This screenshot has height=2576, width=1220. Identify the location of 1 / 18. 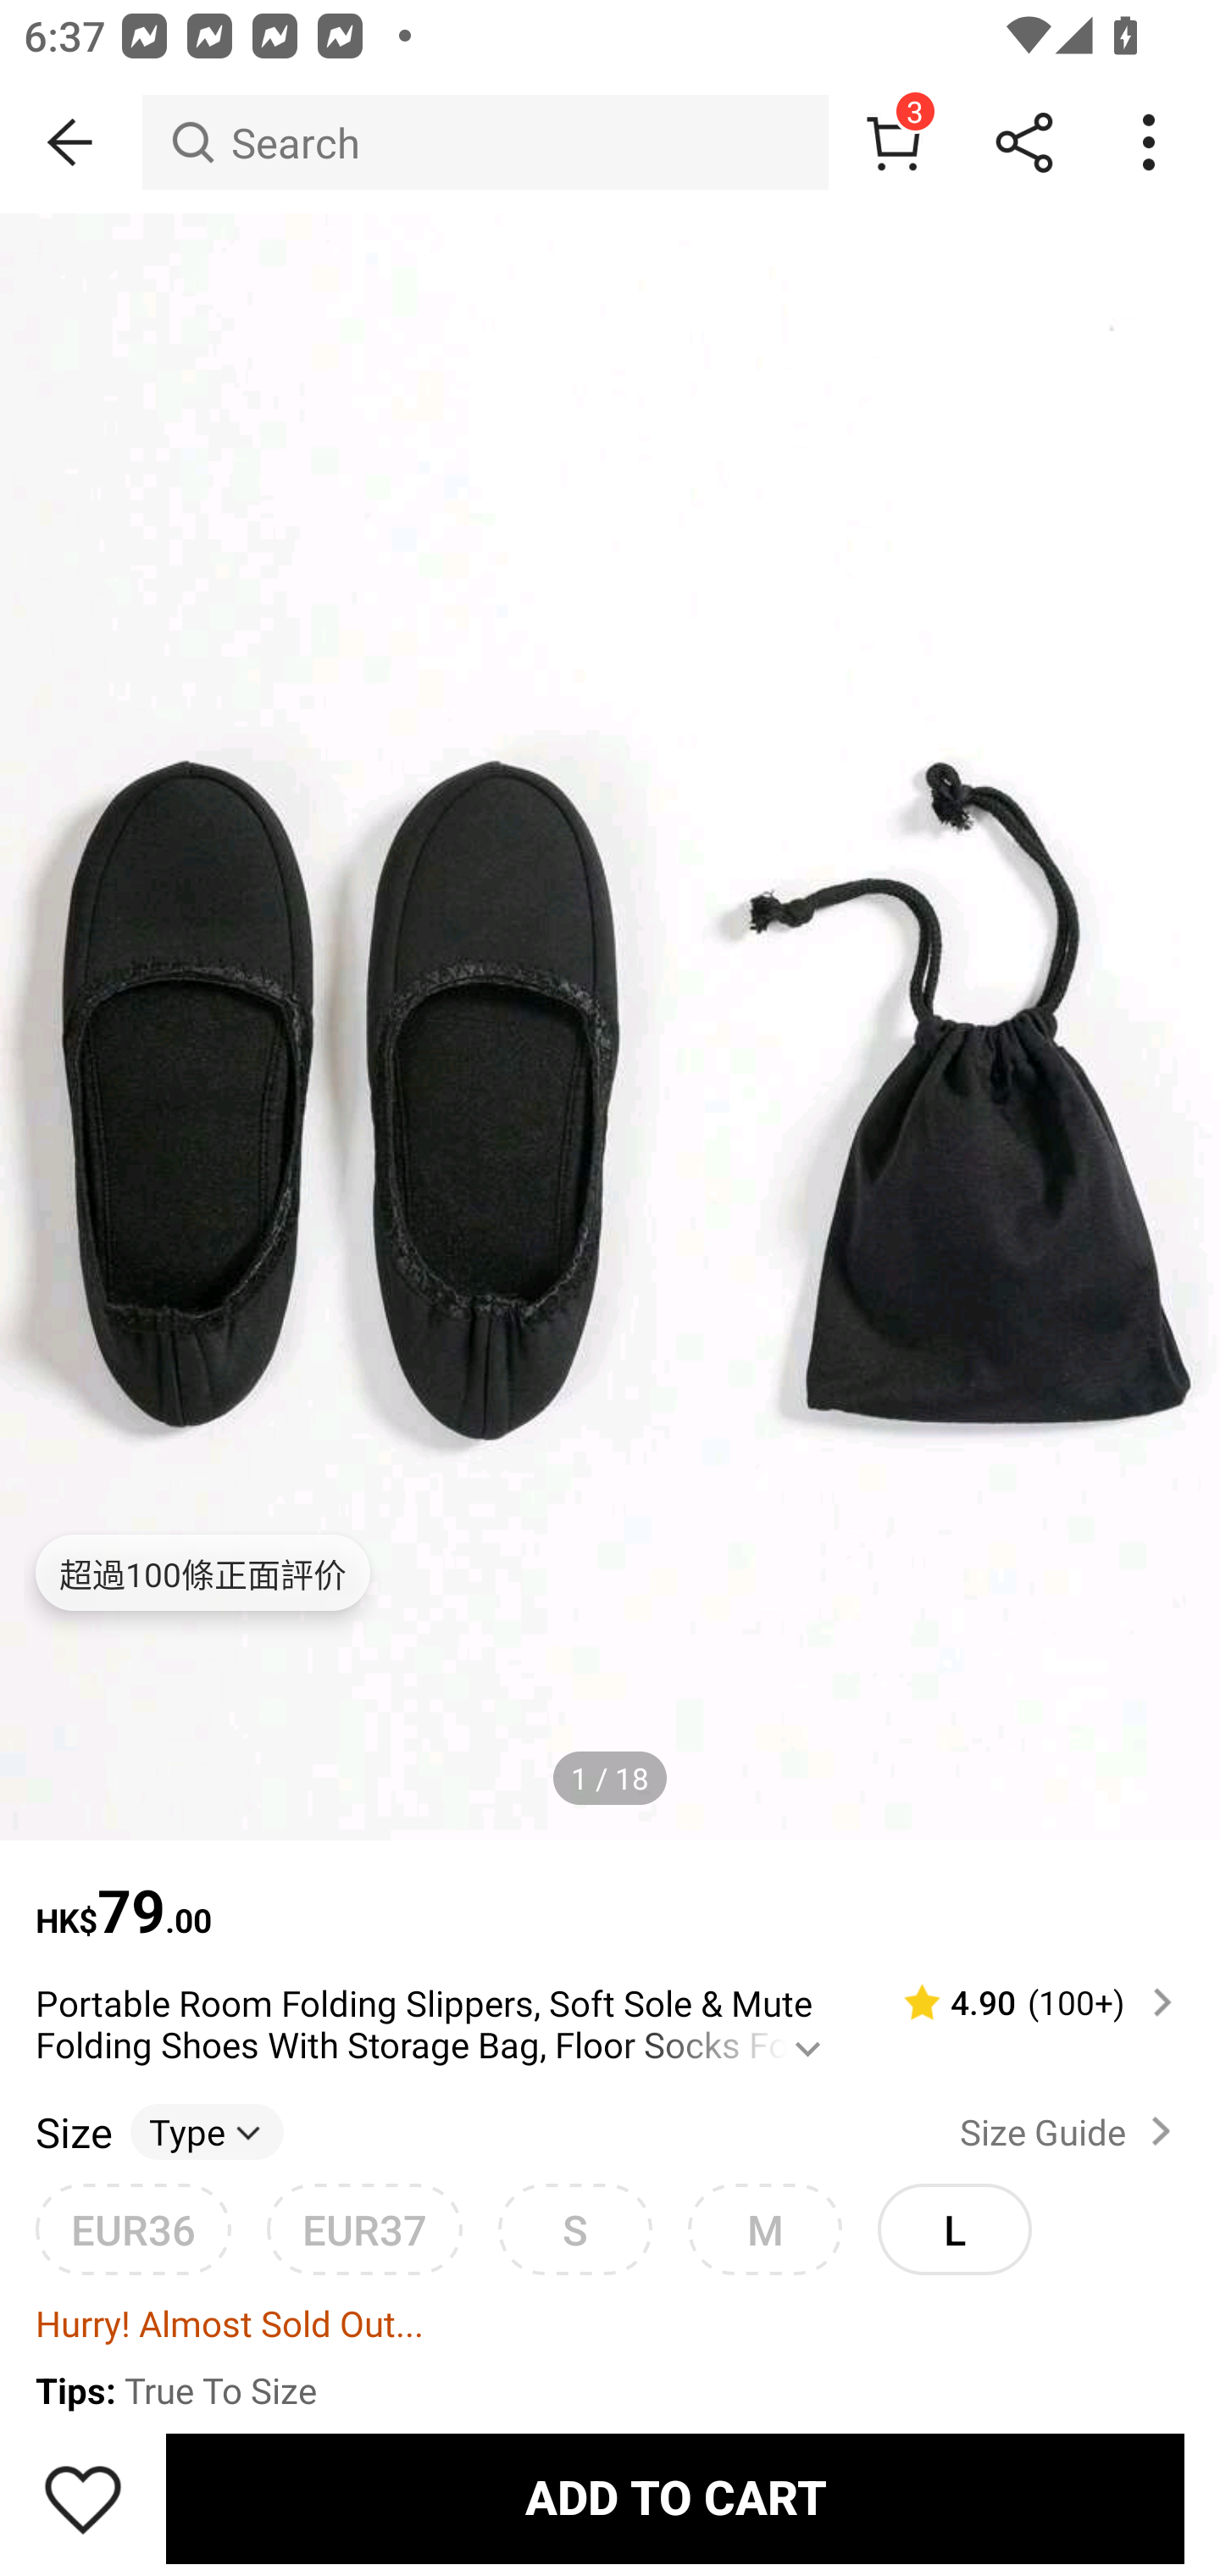
(610, 1779).